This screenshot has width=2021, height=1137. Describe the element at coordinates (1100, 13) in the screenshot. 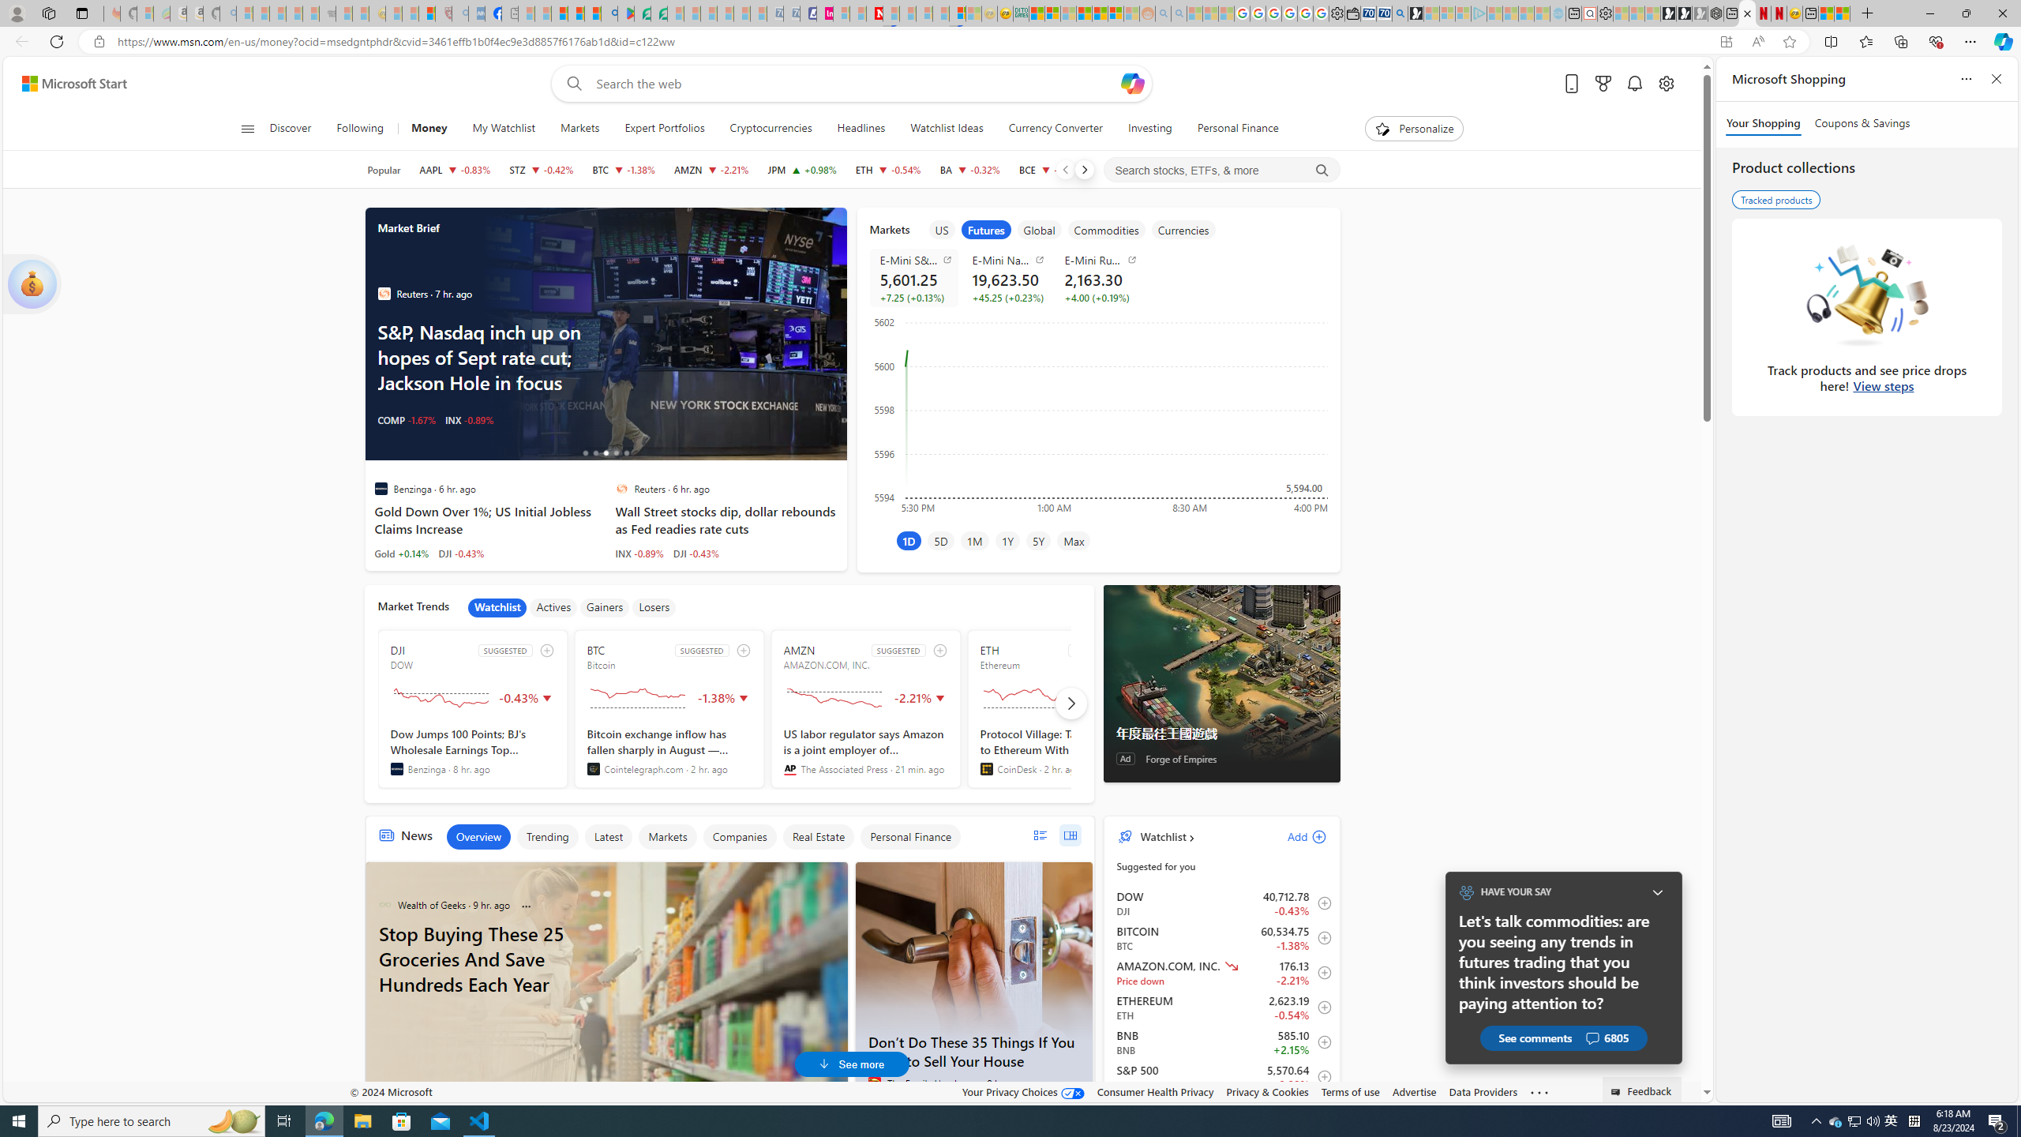

I see `Kinda Frugal - MSN` at that location.